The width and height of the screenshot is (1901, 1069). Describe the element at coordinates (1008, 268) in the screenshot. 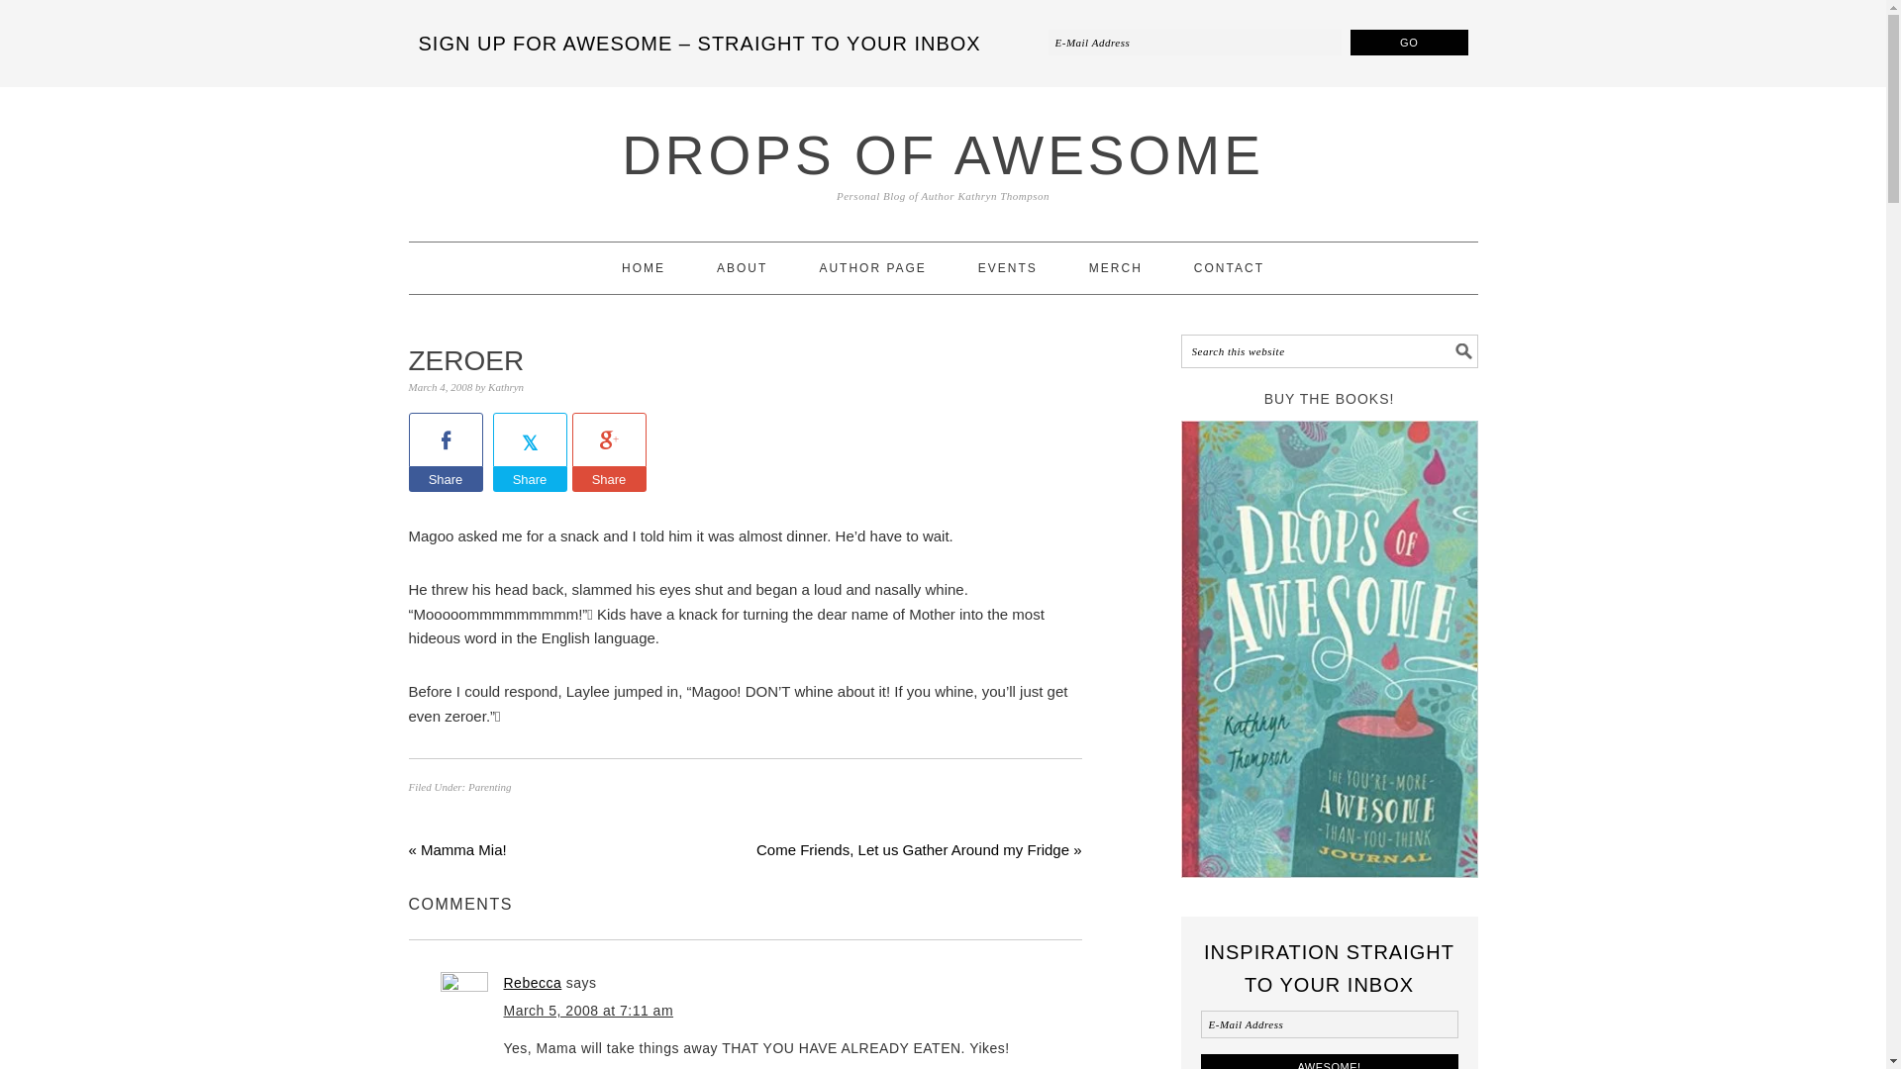

I see `EVENTS` at that location.